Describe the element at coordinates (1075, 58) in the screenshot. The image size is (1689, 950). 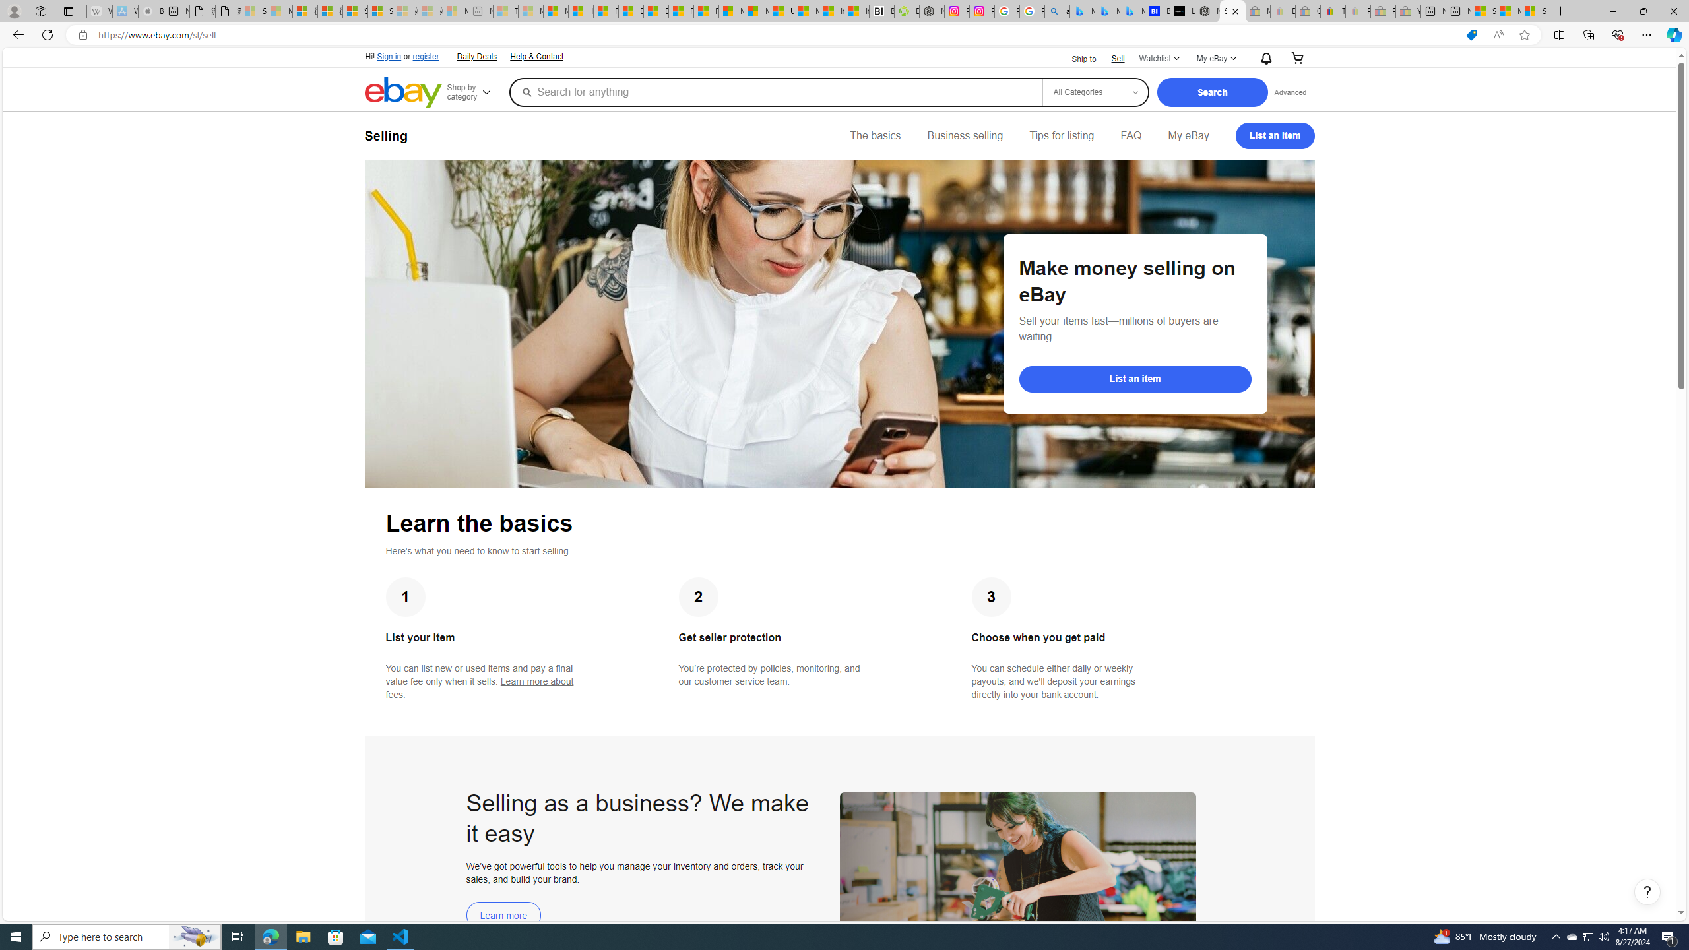
I see `Ship to` at that location.